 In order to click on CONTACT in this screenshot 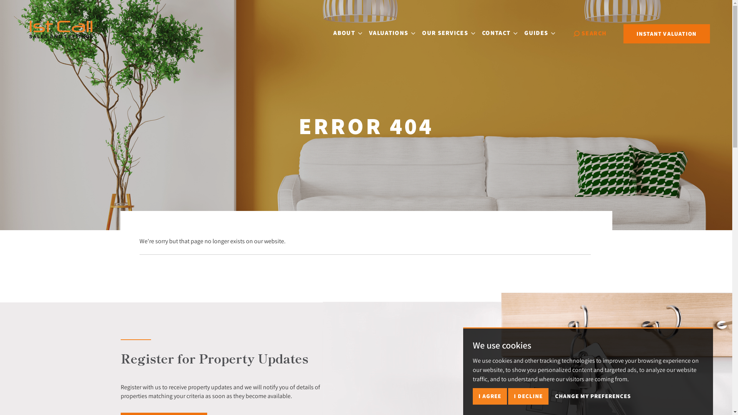, I will do `click(500, 33)`.